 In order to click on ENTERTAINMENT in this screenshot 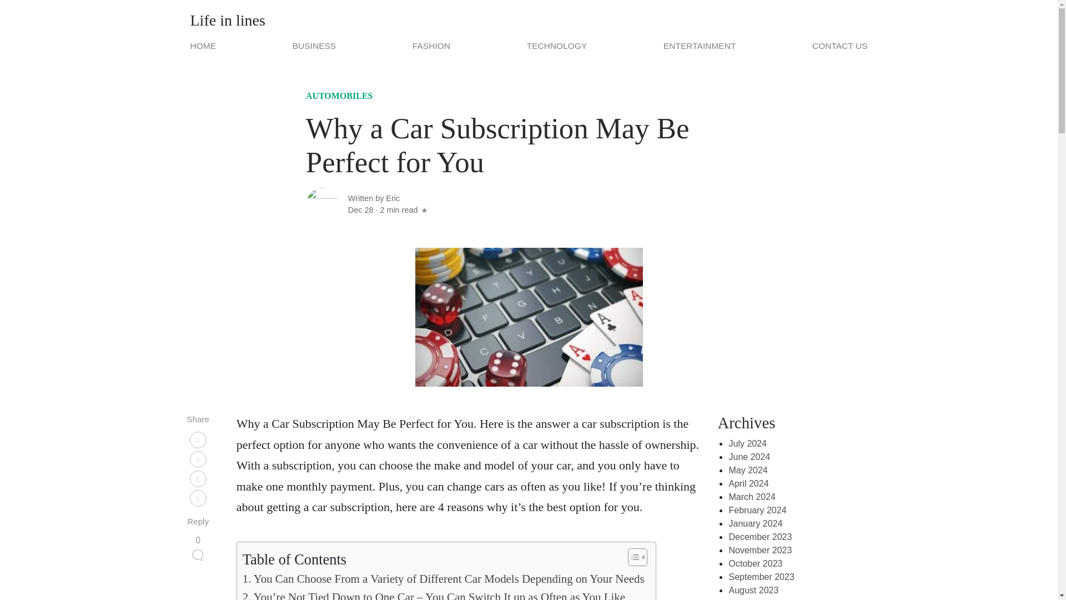, I will do `click(699, 46)`.